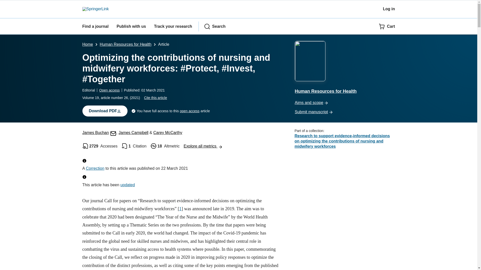 This screenshot has height=270, width=481. What do you see at coordinates (87, 44) in the screenshot?
I see `Home` at bounding box center [87, 44].